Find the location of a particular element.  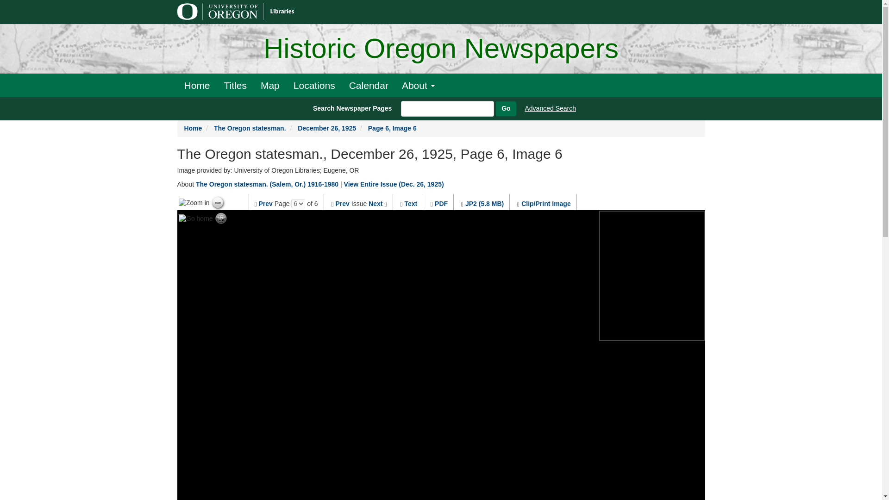

Titles is located at coordinates (235, 85).